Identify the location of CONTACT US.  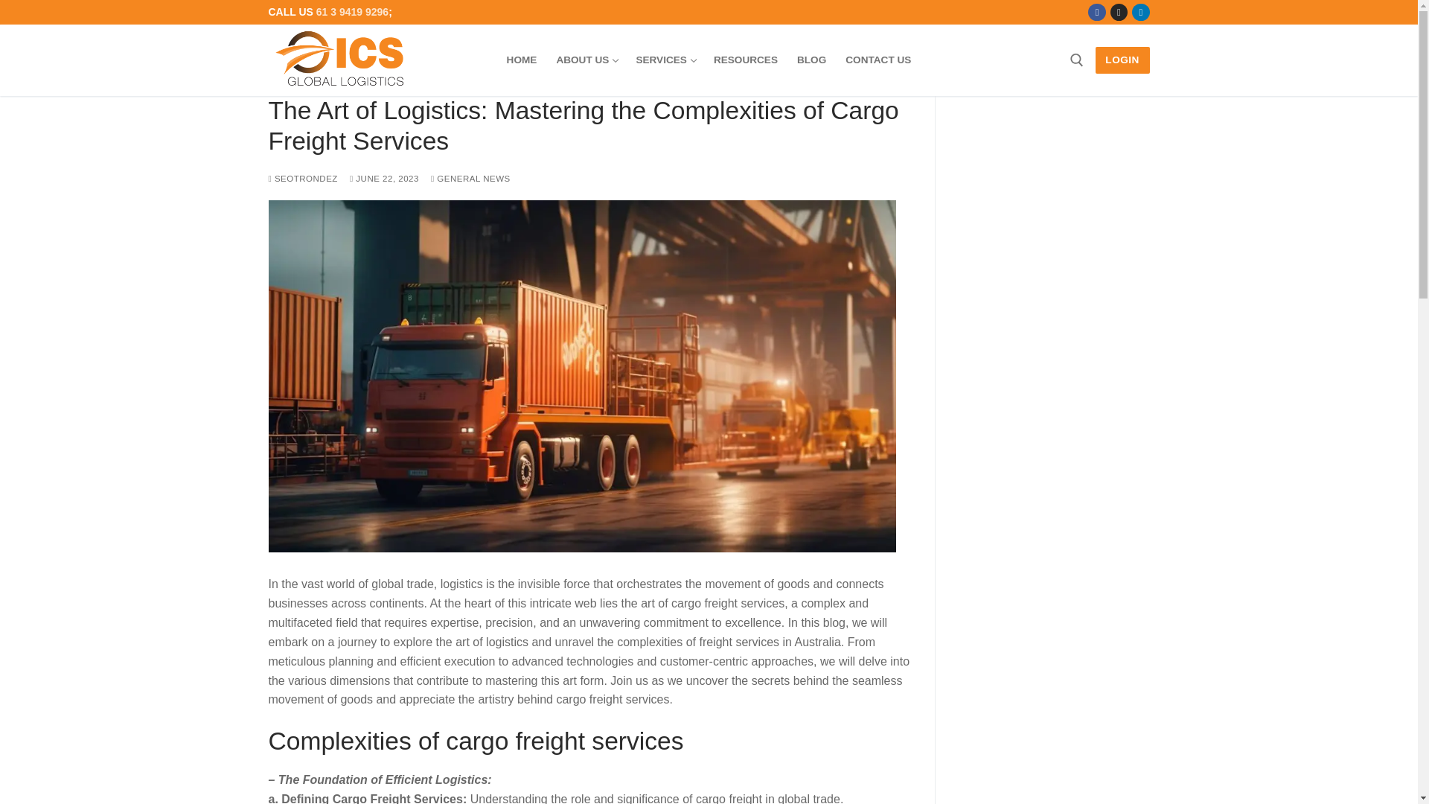
(1140, 12).